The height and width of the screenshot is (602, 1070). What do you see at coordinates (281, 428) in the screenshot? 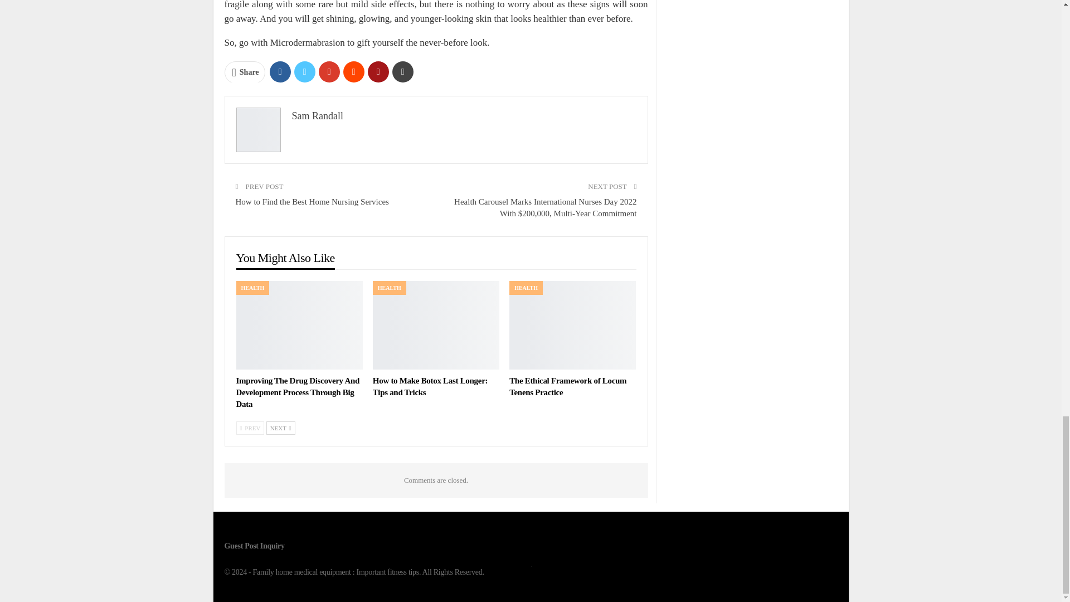
I see `Next` at bounding box center [281, 428].